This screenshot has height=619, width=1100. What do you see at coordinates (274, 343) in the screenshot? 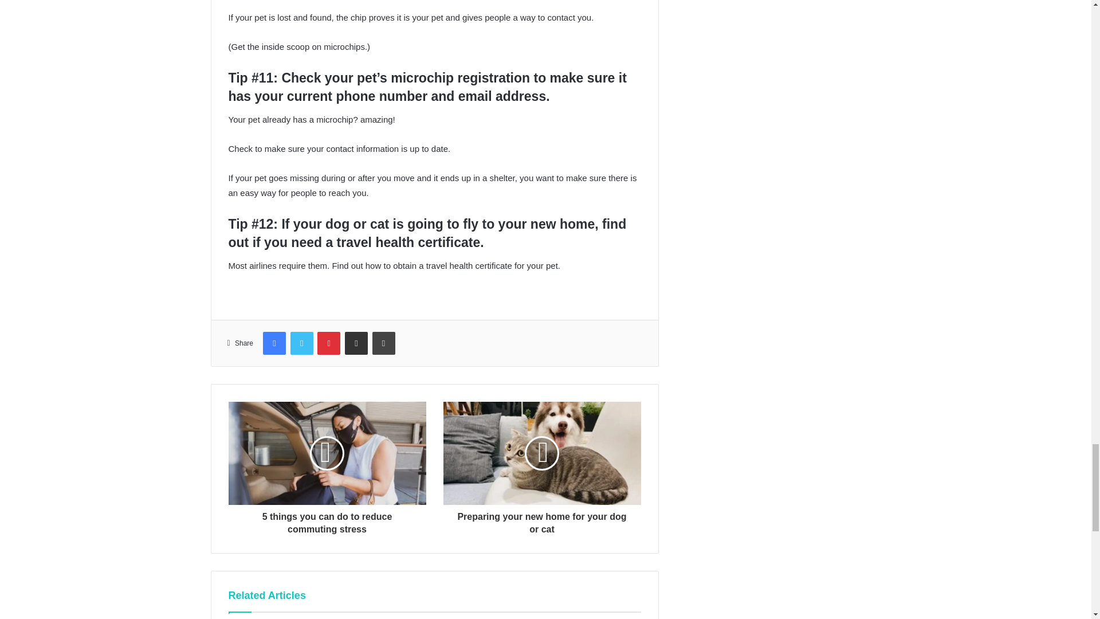
I see `Facebook` at bounding box center [274, 343].